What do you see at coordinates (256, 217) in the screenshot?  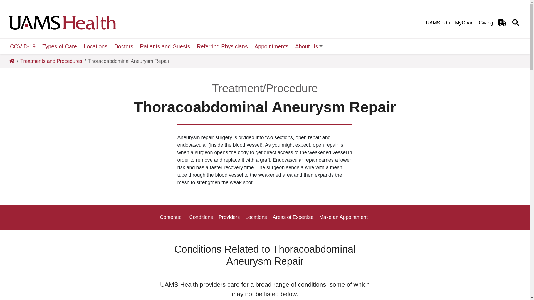 I see `Jump to the section of this page about Locations` at bounding box center [256, 217].